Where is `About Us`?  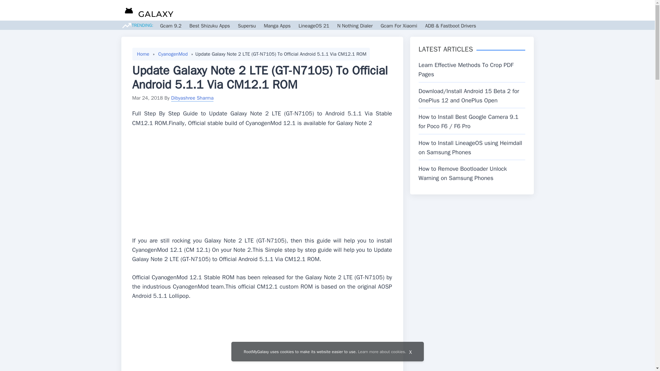 About Us is located at coordinates (499, 10).